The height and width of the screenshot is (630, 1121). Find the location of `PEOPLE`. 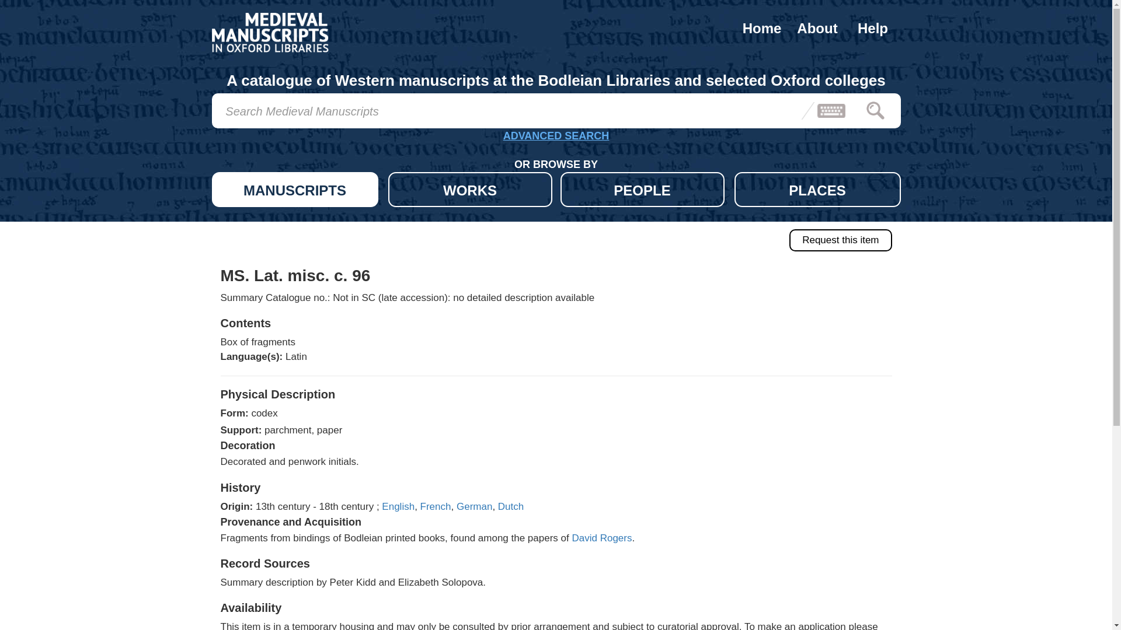

PEOPLE is located at coordinates (642, 189).